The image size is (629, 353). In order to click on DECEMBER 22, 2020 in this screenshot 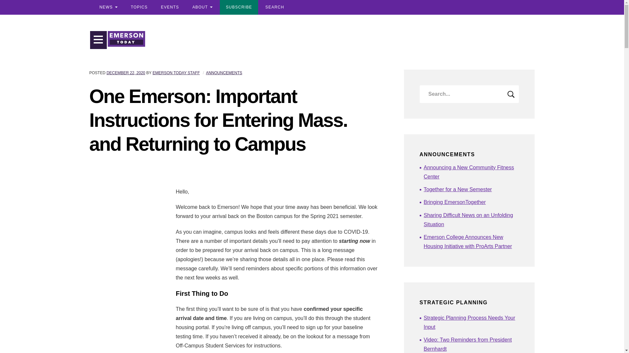, I will do `click(126, 73)`.